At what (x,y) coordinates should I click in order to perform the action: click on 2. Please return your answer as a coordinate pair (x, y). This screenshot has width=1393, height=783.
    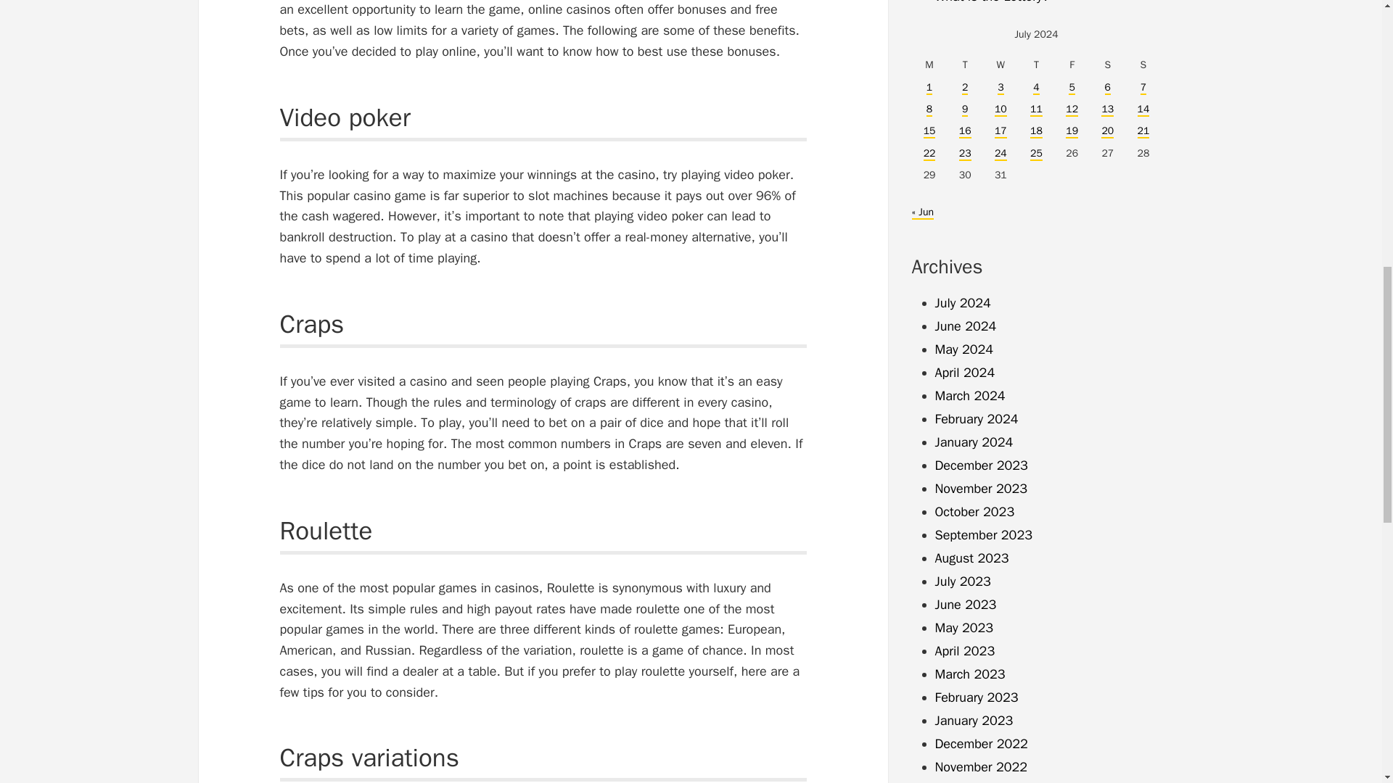
    Looking at the image, I should click on (965, 88).